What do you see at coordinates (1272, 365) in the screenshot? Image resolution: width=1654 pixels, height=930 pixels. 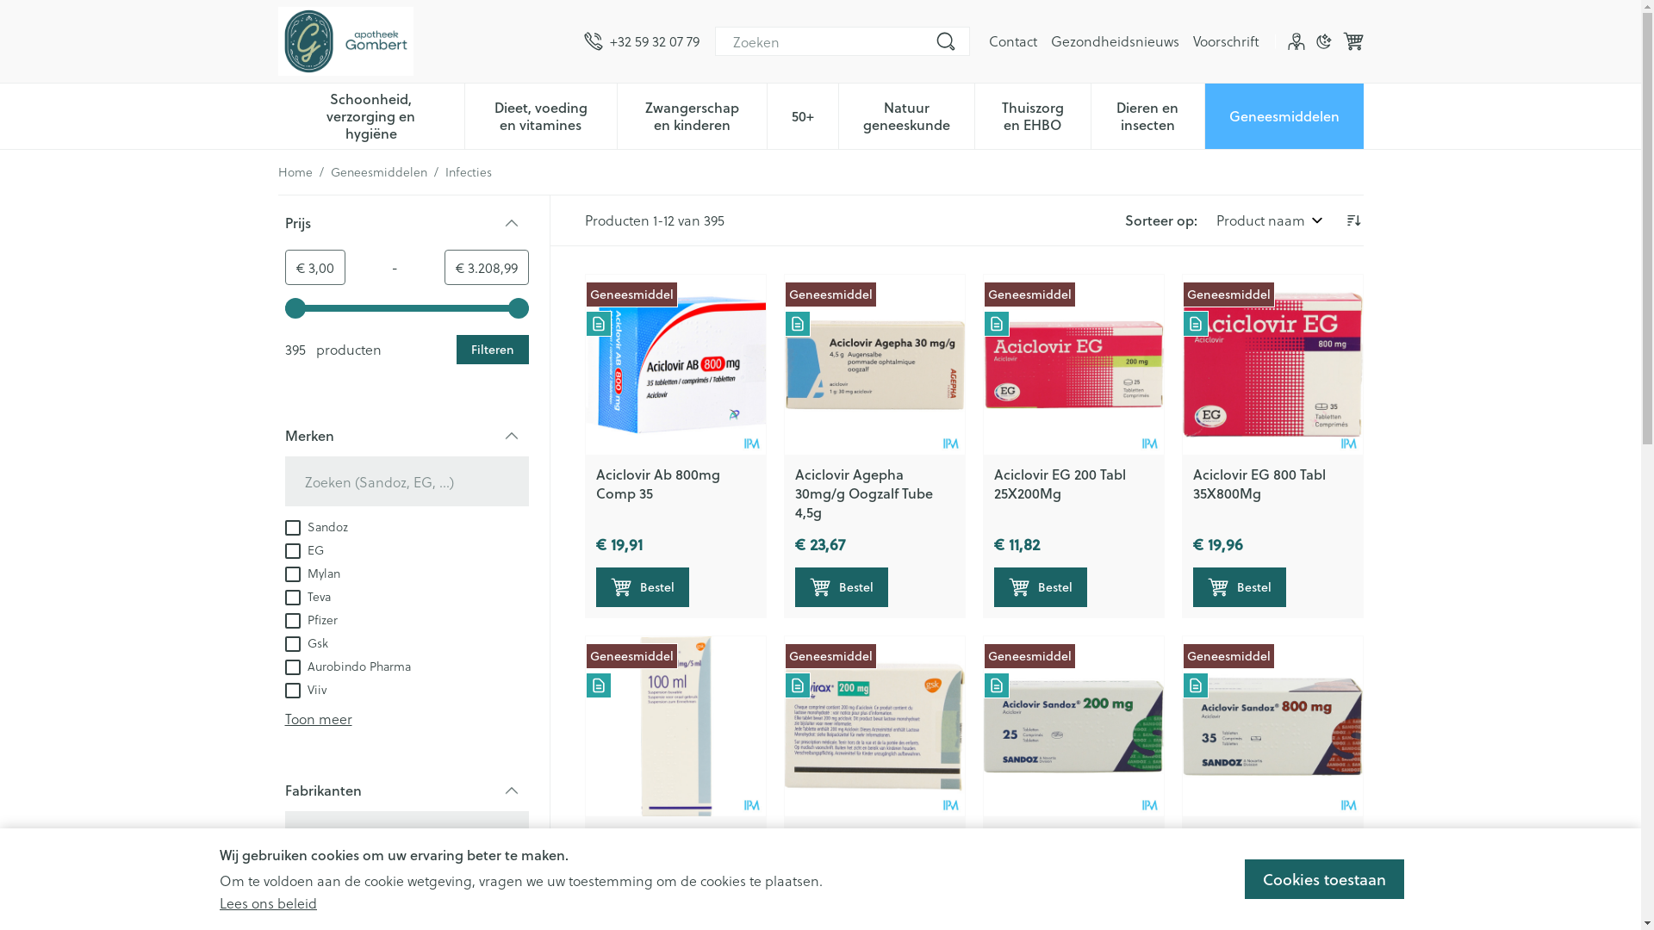 I see `Aciclovir EG 800      Tabl 35X800Mg` at bounding box center [1272, 365].